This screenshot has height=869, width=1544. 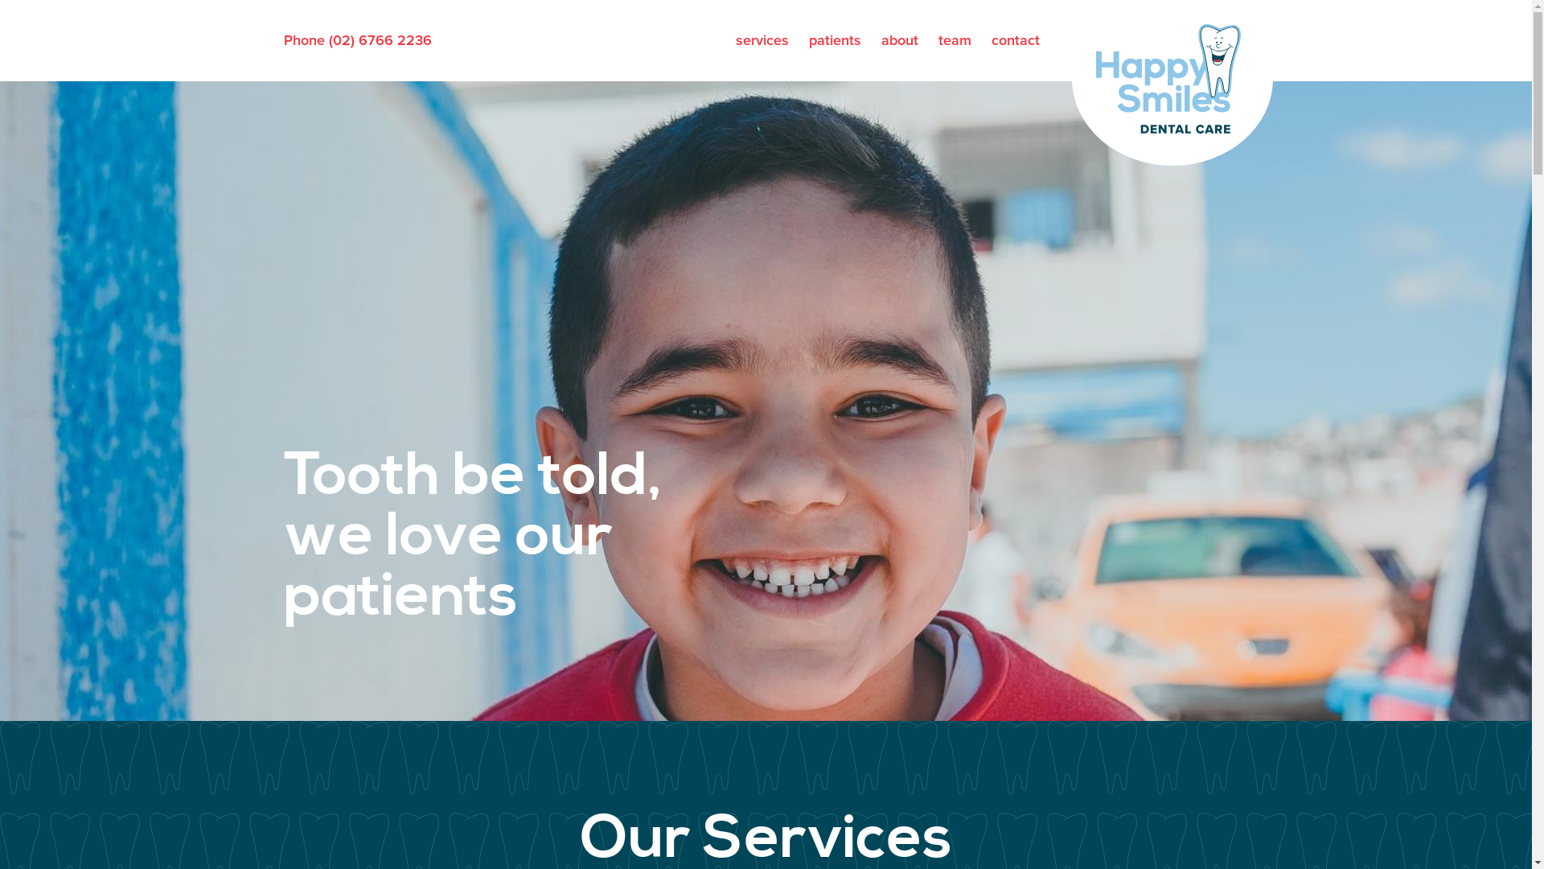 I want to click on about, so click(x=900, y=40).